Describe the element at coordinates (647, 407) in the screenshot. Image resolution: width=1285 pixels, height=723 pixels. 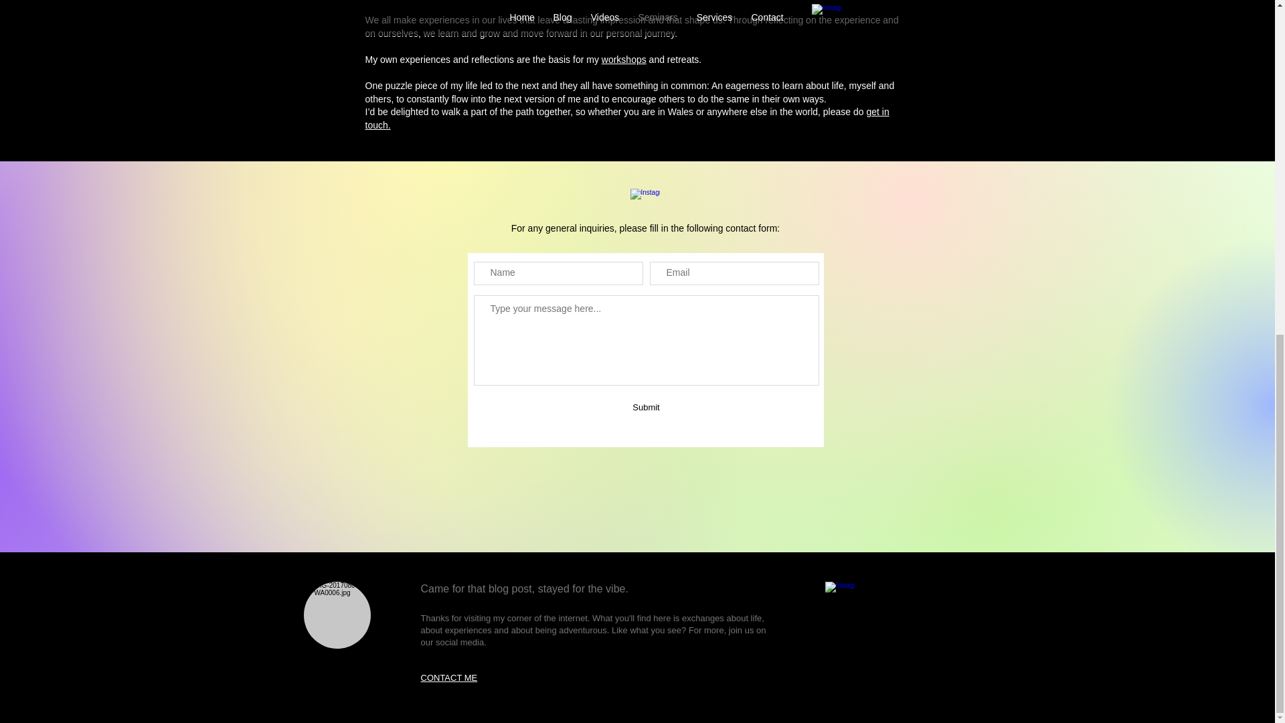
I see `Submit` at that location.